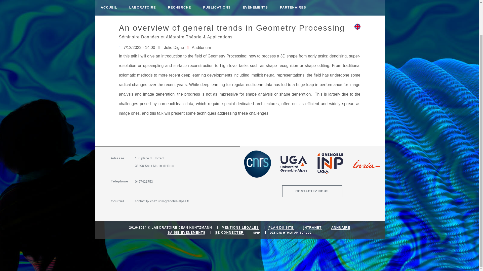 Image resolution: width=483 pixels, height=271 pixels. I want to click on ANNUAIRE, so click(341, 227).